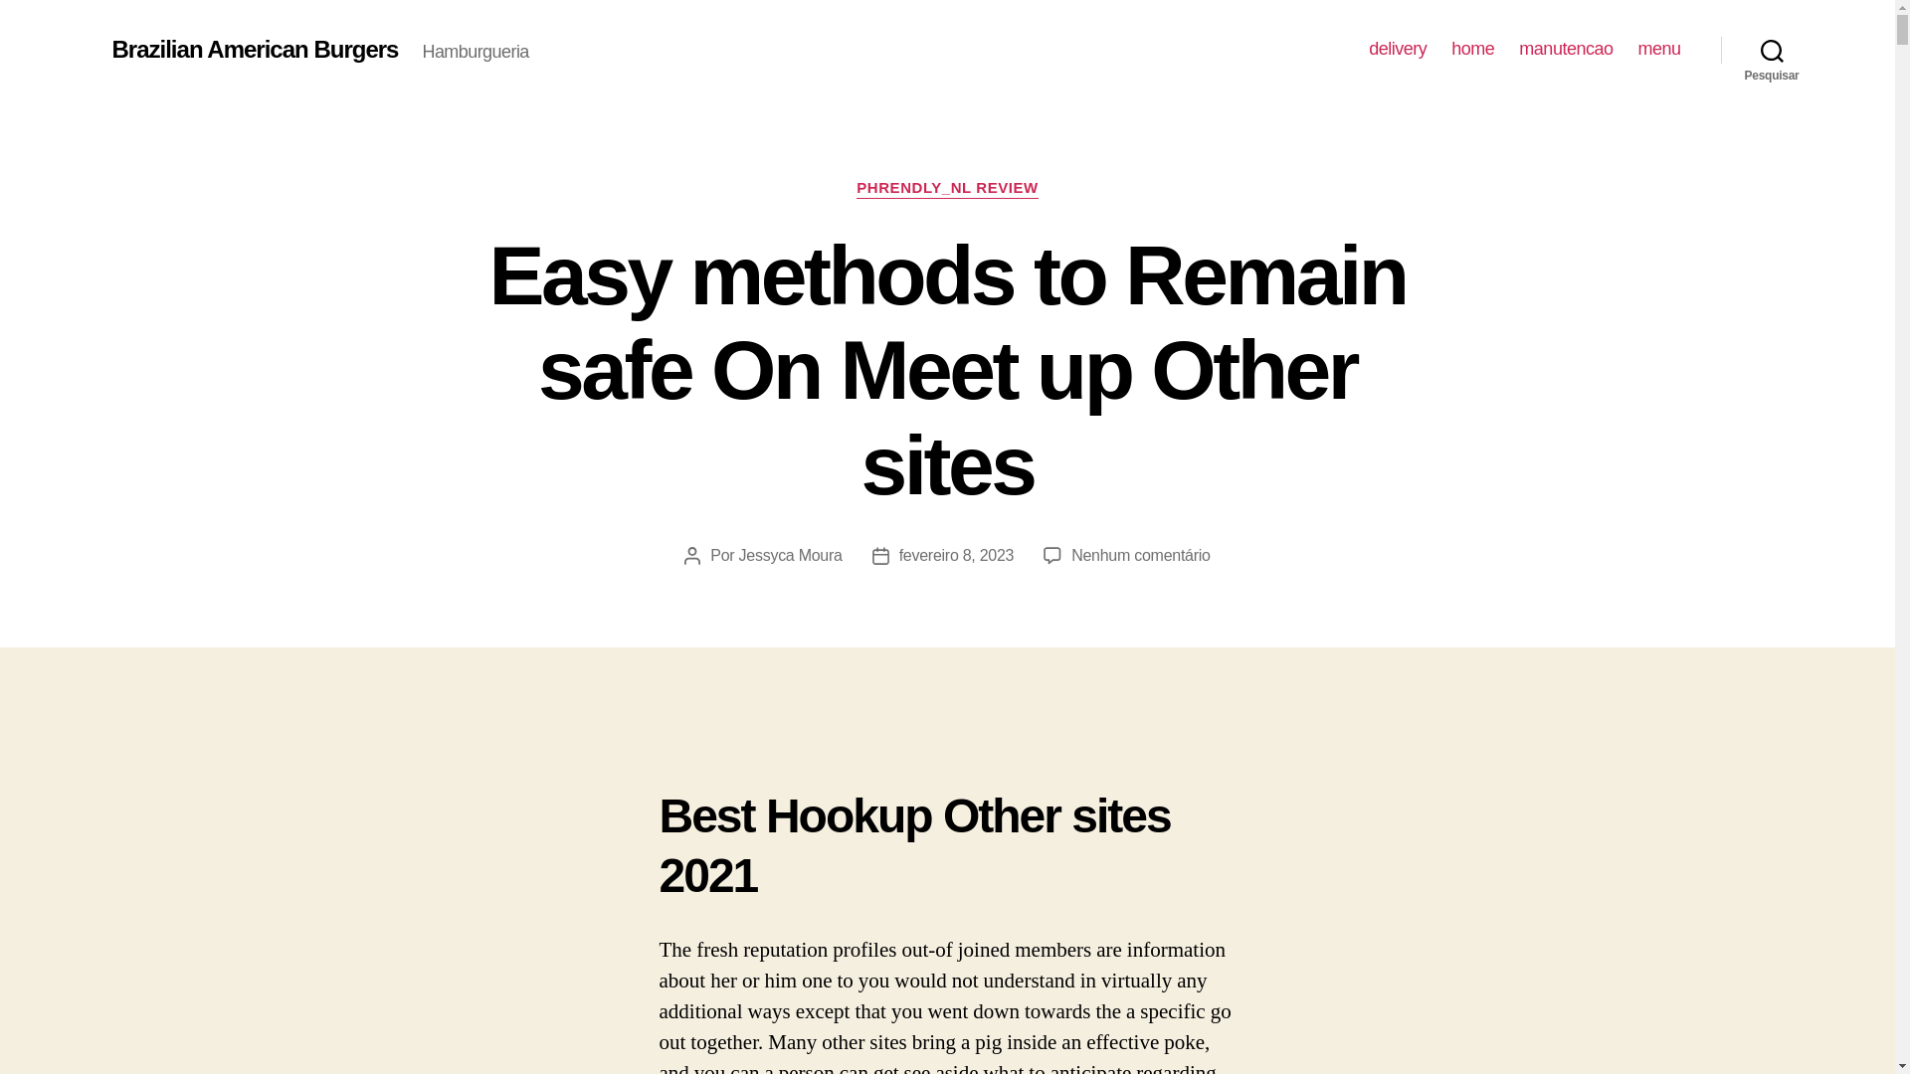 The image size is (1910, 1074). I want to click on Jessyca Moura, so click(790, 555).